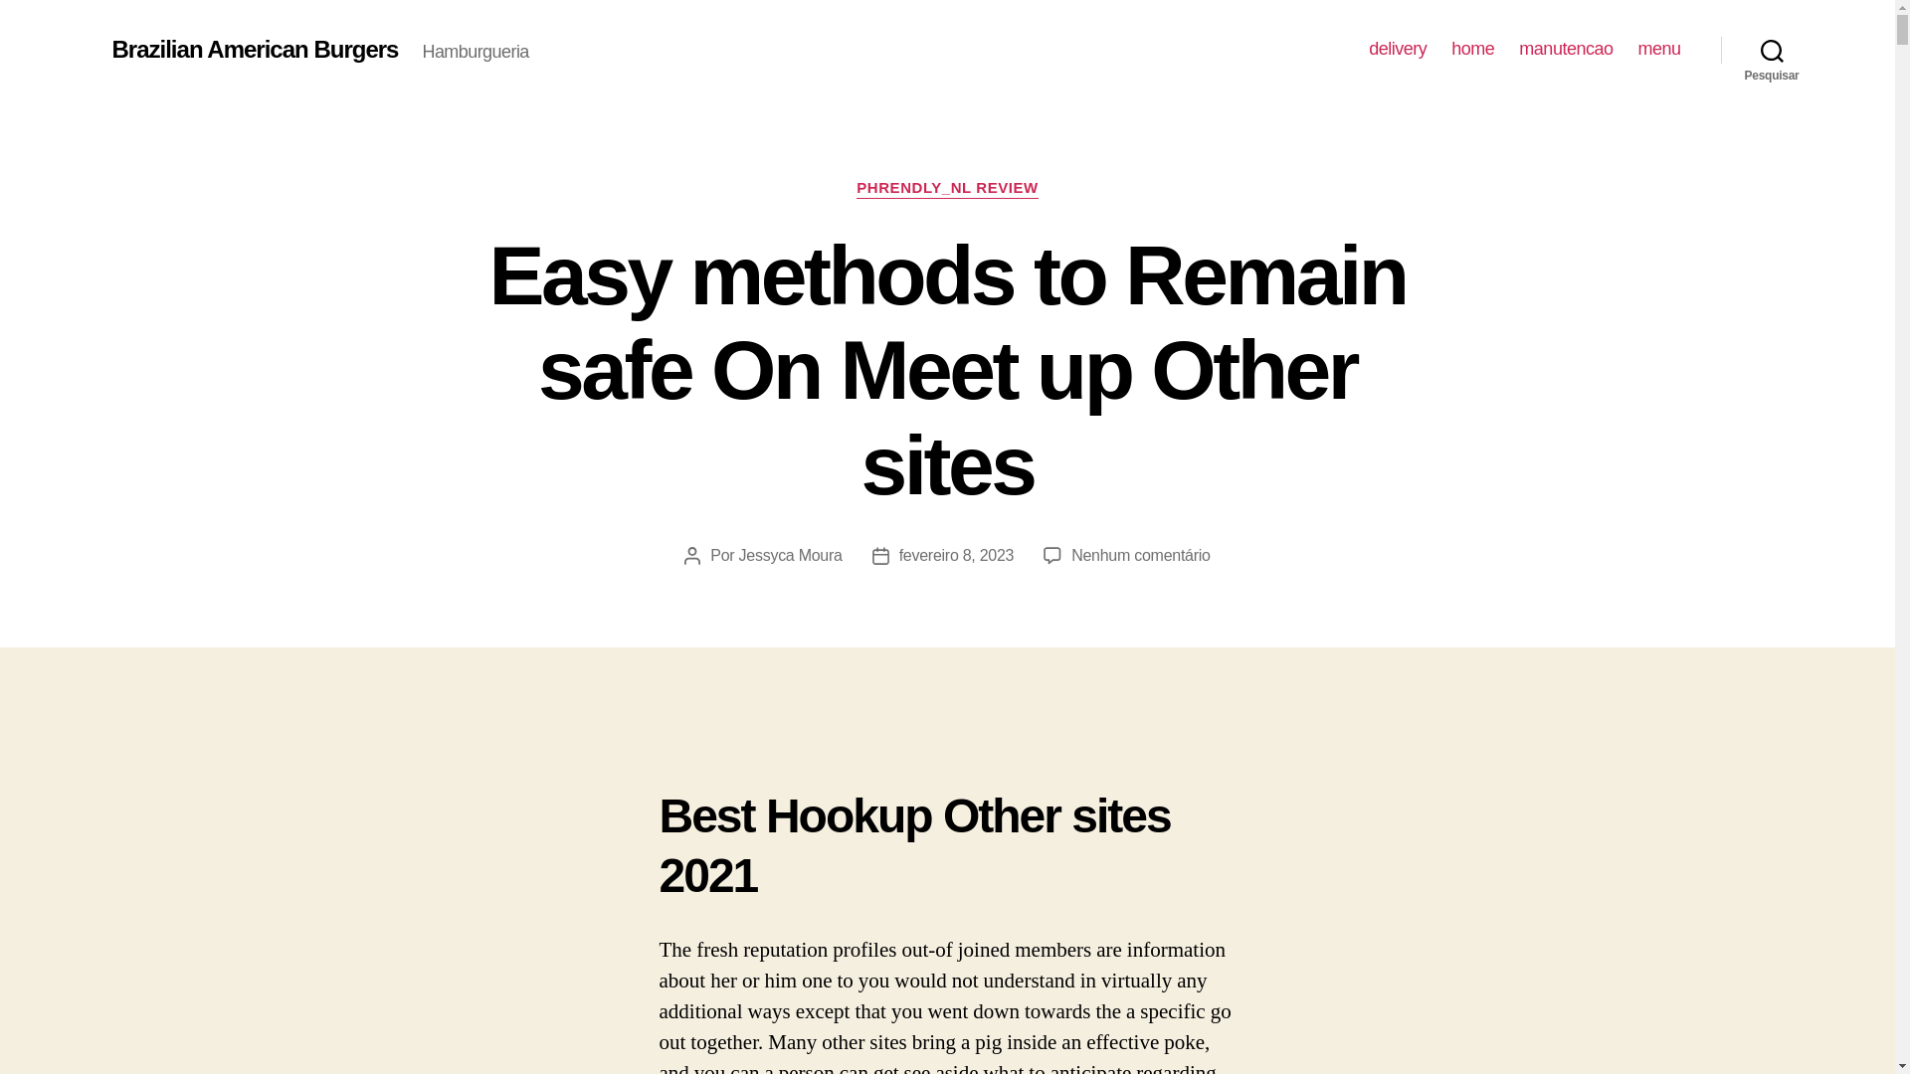 The image size is (1910, 1074). I want to click on Jessyca Moura, so click(790, 555).